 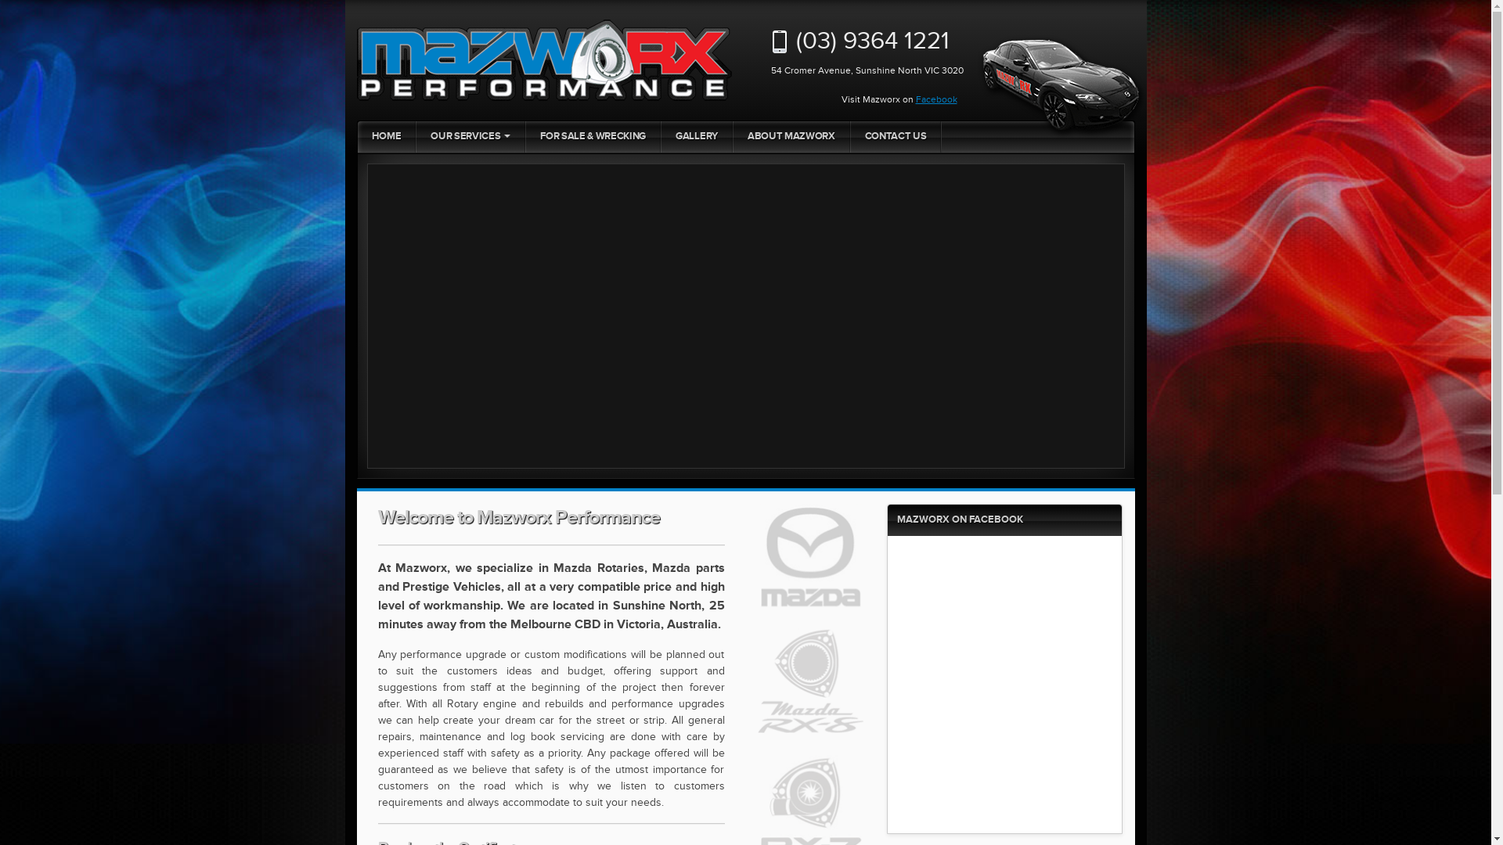 I want to click on HOME, so click(x=387, y=137).